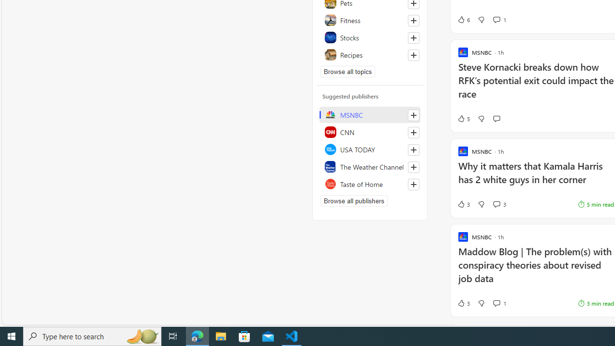 This screenshot has height=346, width=615. Describe the element at coordinates (354, 201) in the screenshot. I see `Browse all publishers` at that location.